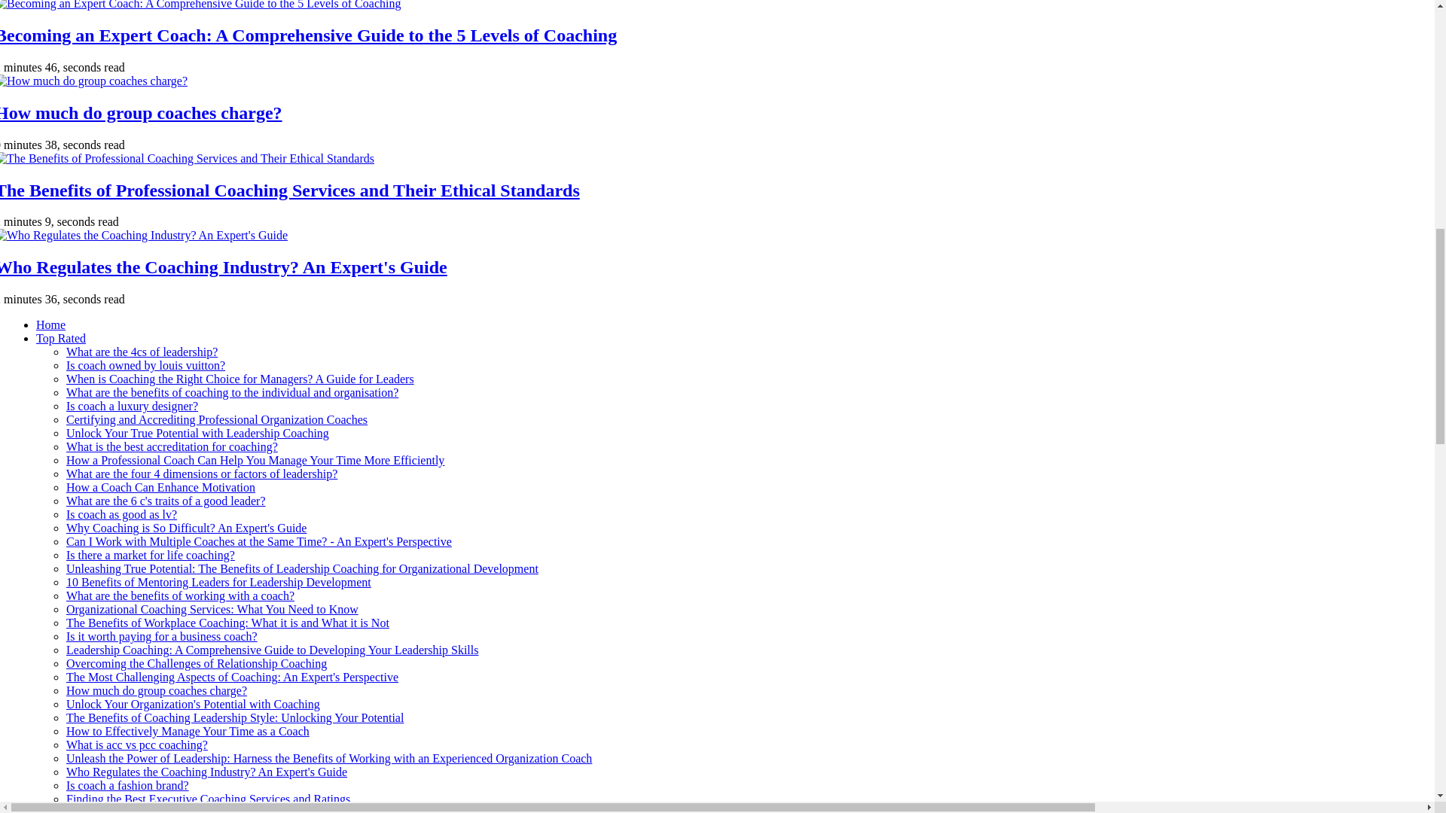 The image size is (1446, 813). I want to click on Who Regulates the Coaching Industry? An Expert's Guide, so click(223, 267).